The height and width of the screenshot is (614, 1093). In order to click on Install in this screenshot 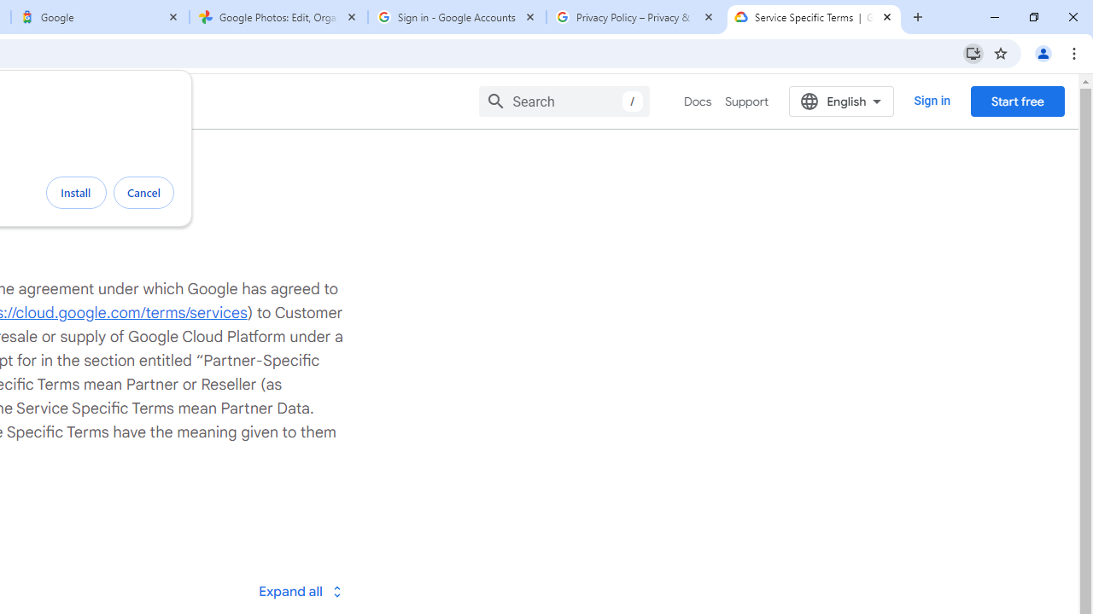, I will do `click(76, 193)`.